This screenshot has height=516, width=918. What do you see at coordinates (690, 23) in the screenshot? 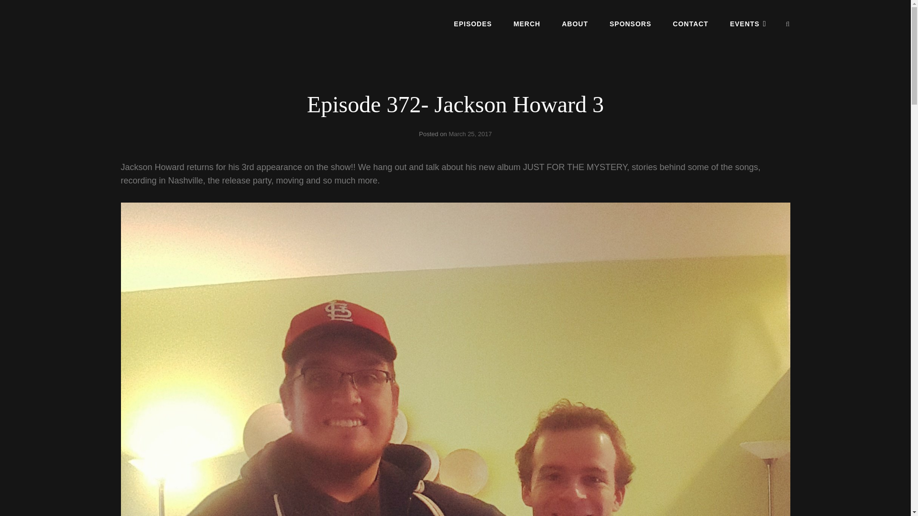
I see `CONTACT` at bounding box center [690, 23].